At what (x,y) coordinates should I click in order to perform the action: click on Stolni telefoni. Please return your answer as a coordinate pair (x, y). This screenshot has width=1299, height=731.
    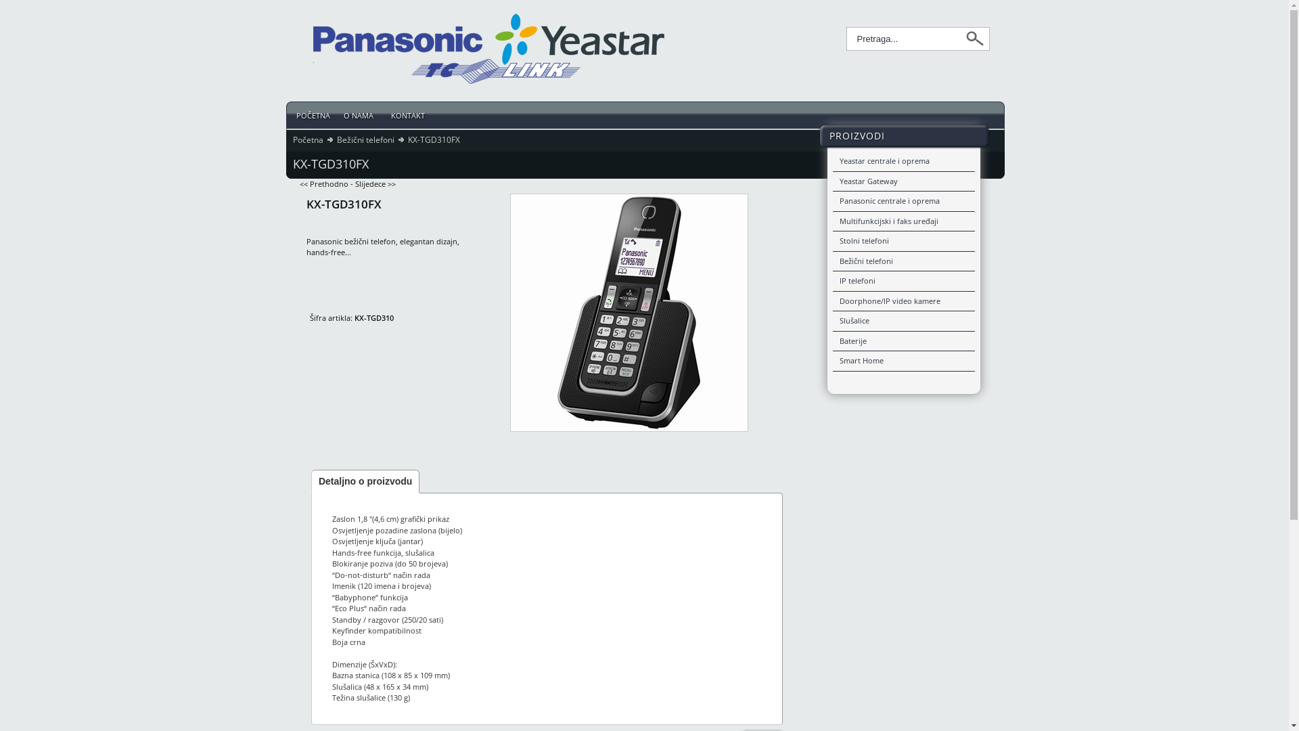
    Looking at the image, I should click on (903, 242).